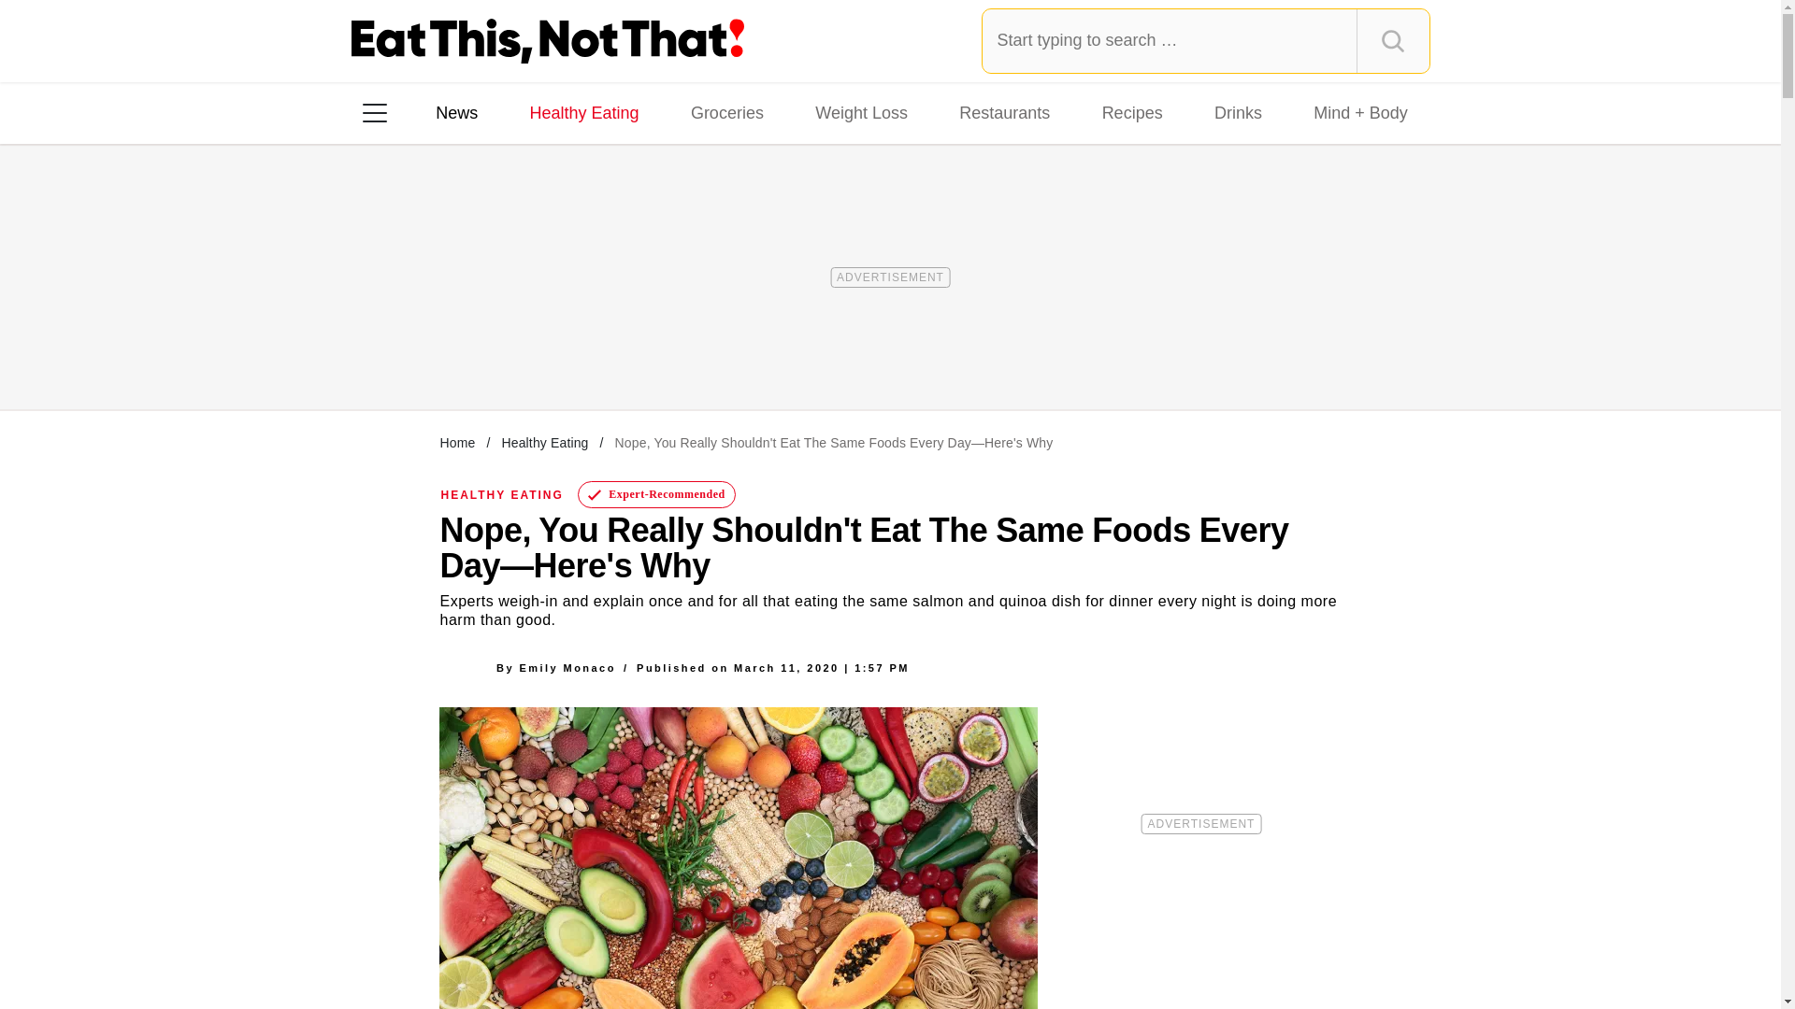 This screenshot has height=1009, width=1795. Describe the element at coordinates (862, 112) in the screenshot. I see `Weight Loss` at that location.